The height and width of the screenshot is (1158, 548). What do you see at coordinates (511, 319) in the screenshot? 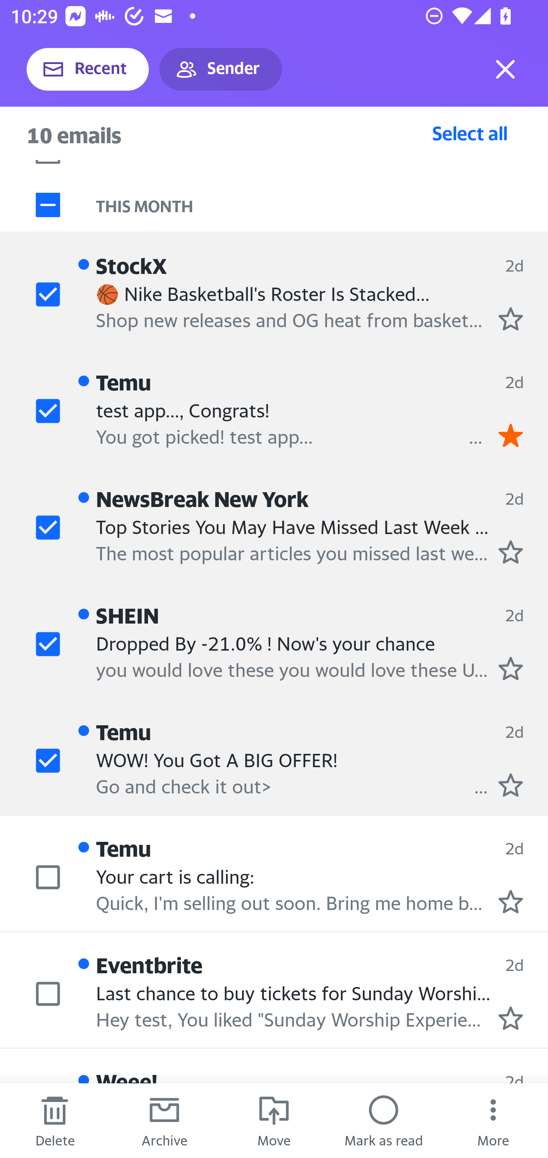
I see `Mark as starred.` at bounding box center [511, 319].